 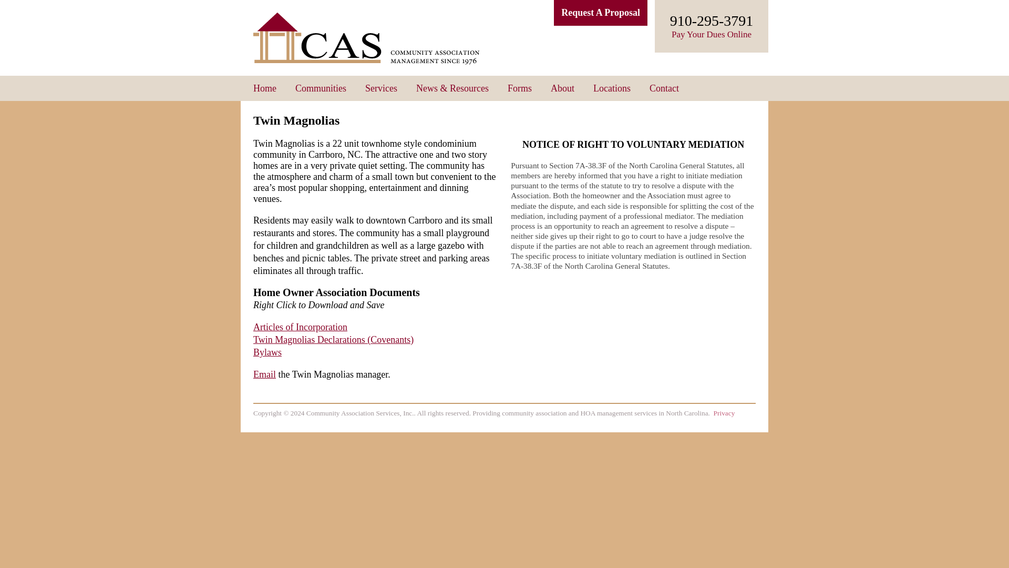 I want to click on About, so click(x=562, y=88).